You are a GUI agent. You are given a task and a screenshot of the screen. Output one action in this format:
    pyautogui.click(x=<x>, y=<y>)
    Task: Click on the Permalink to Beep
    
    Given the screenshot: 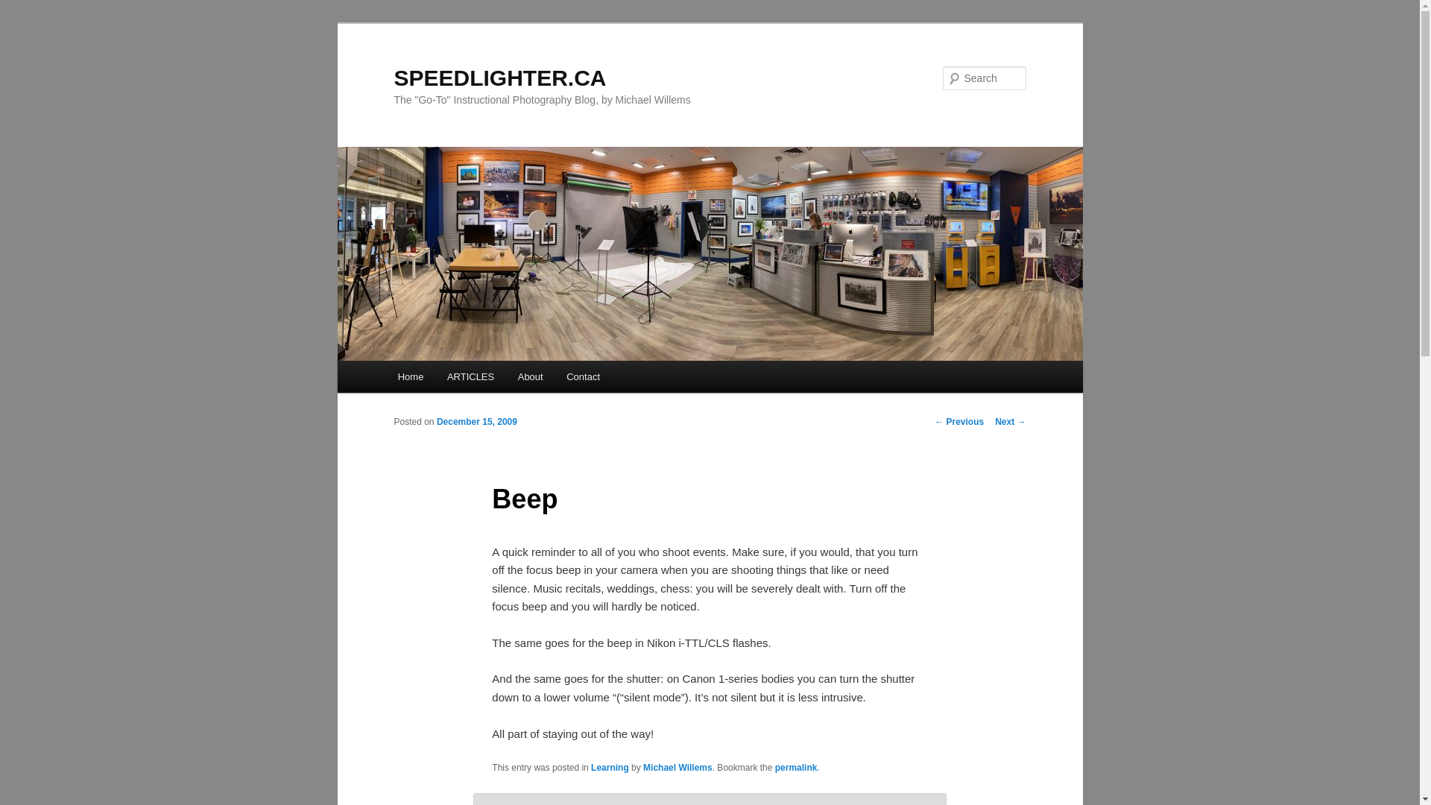 What is the action you would take?
    pyautogui.click(x=796, y=767)
    